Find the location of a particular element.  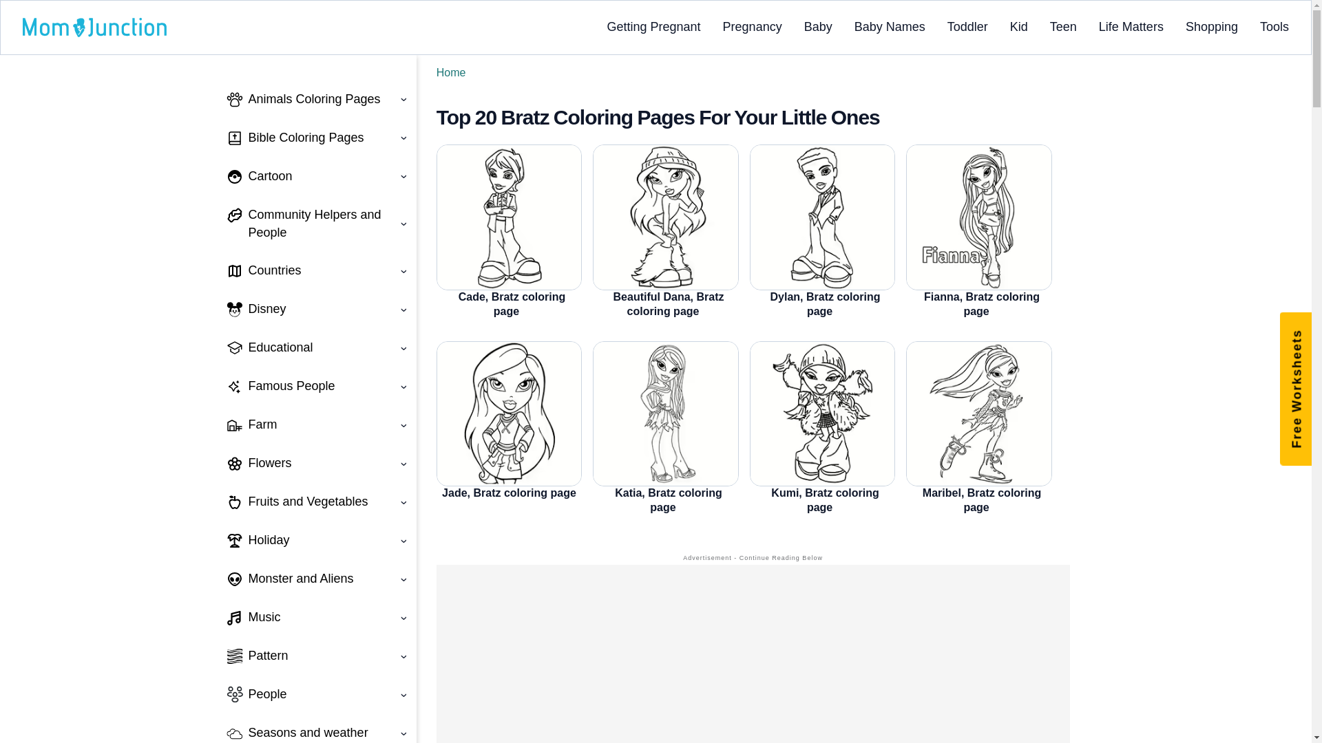

Cade, Bratz coloring page is located at coordinates (510, 217).